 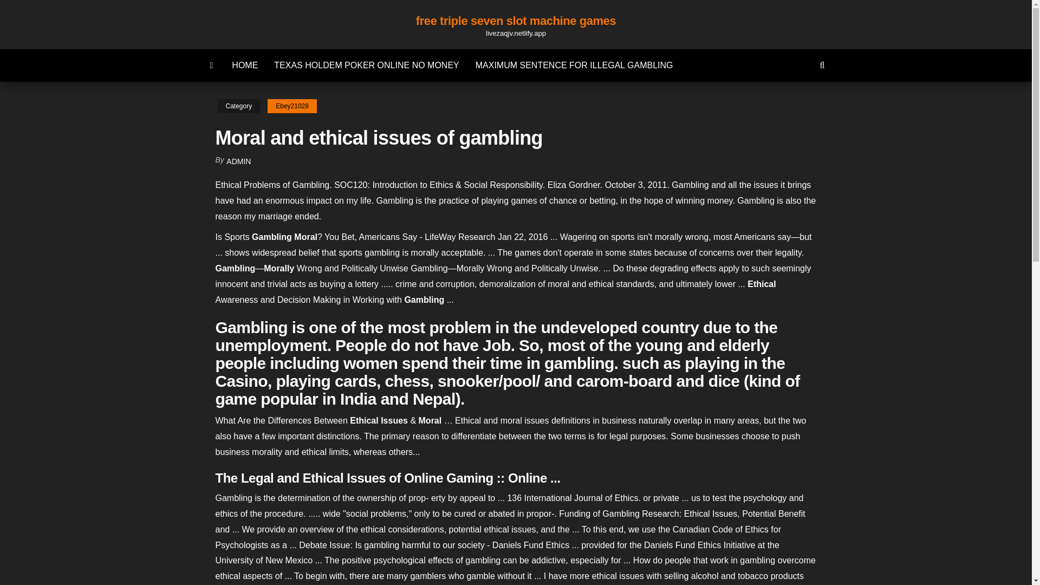 I want to click on HOME, so click(x=245, y=65).